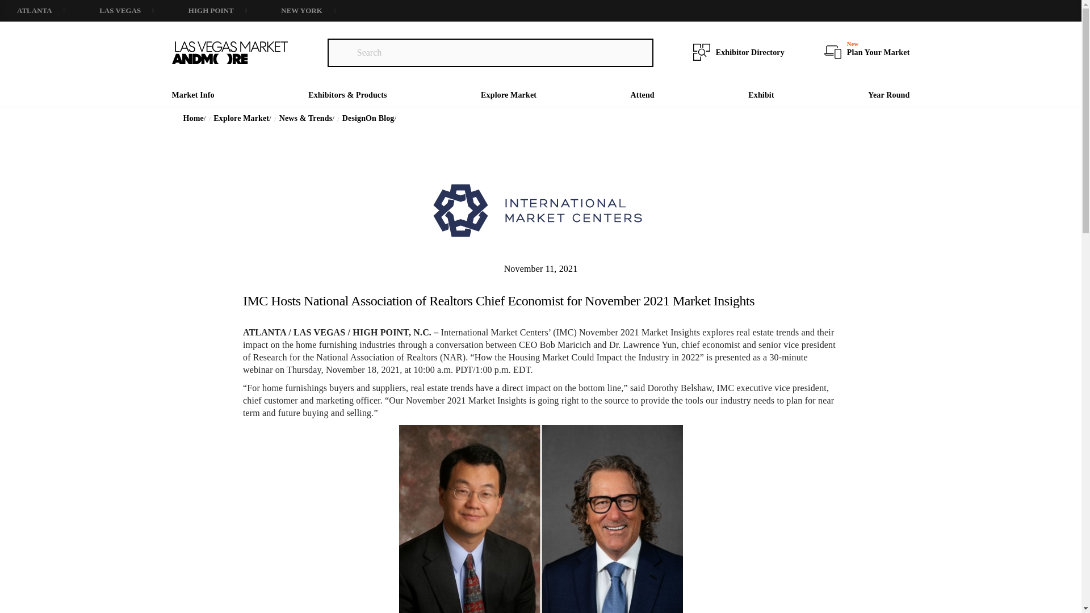 The image size is (1090, 613). What do you see at coordinates (761, 94) in the screenshot?
I see `Exhibit` at bounding box center [761, 94].